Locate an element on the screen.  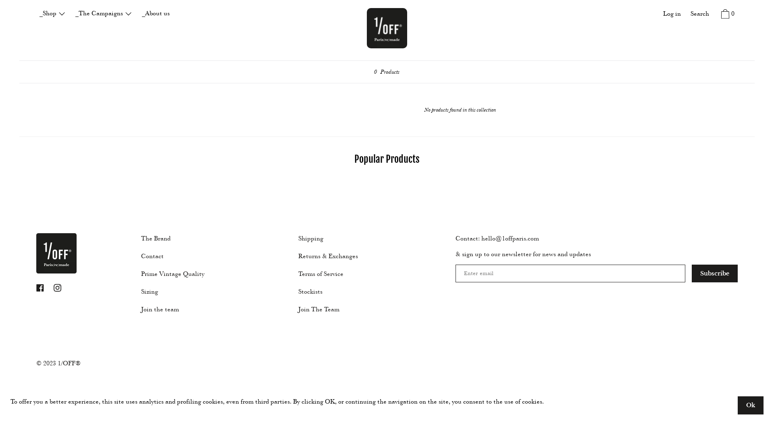
Sizing is located at coordinates (150, 291).